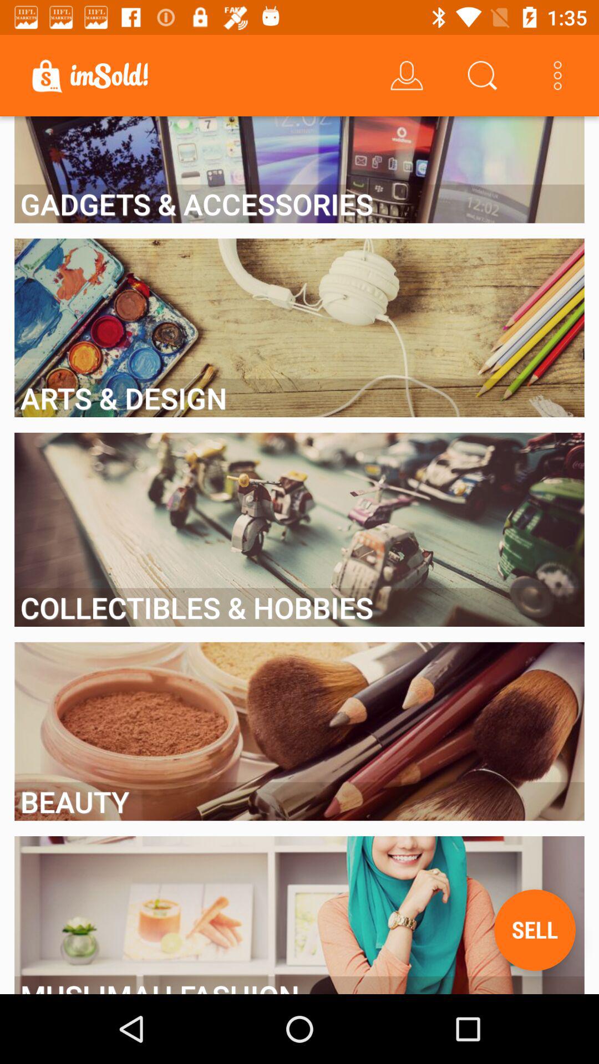 The height and width of the screenshot is (1064, 599). I want to click on flip to the beauty item, so click(299, 801).